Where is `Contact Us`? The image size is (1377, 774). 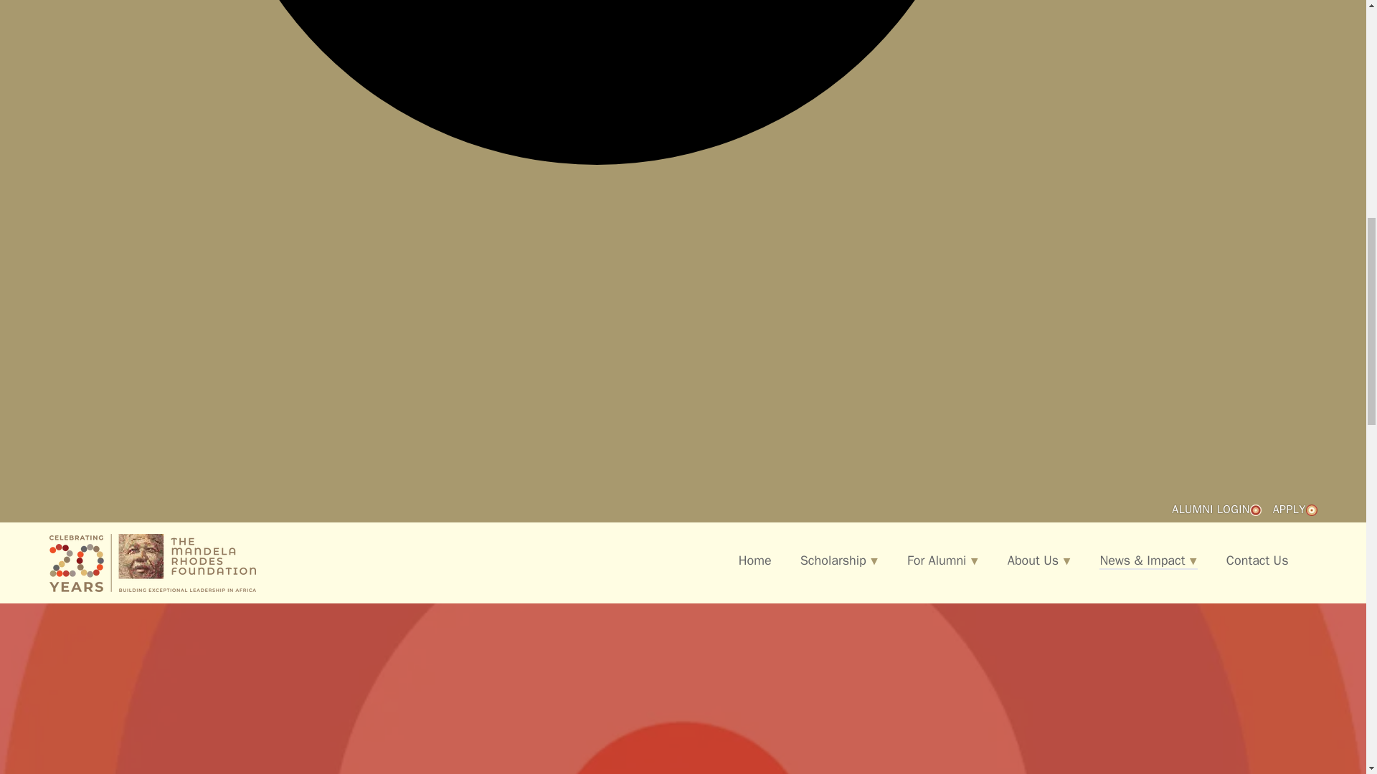
Contact Us is located at coordinates (1258, 559).